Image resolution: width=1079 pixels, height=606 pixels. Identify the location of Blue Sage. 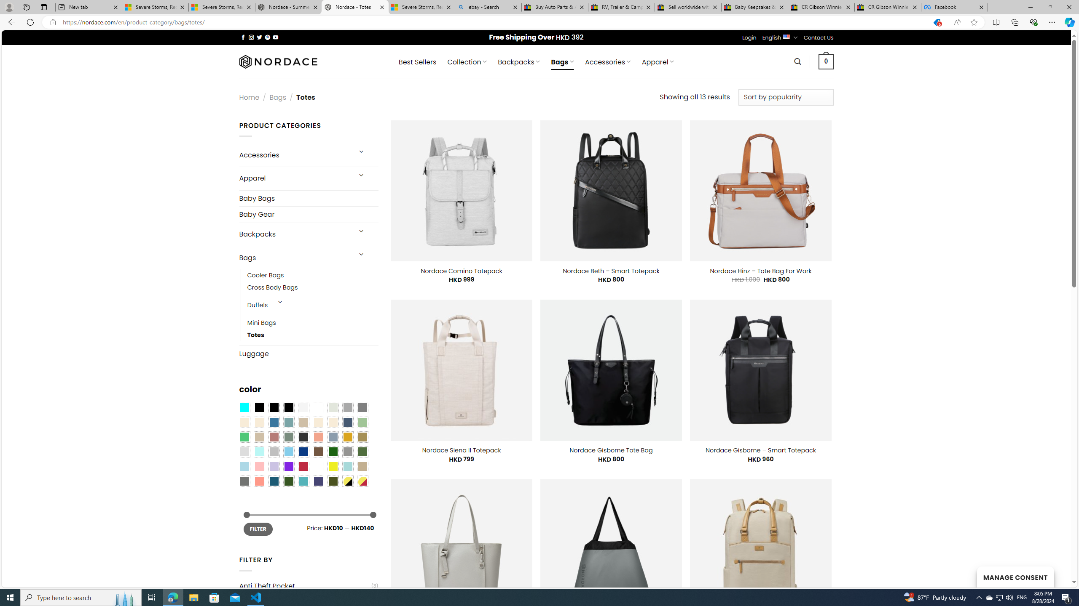
(288, 422).